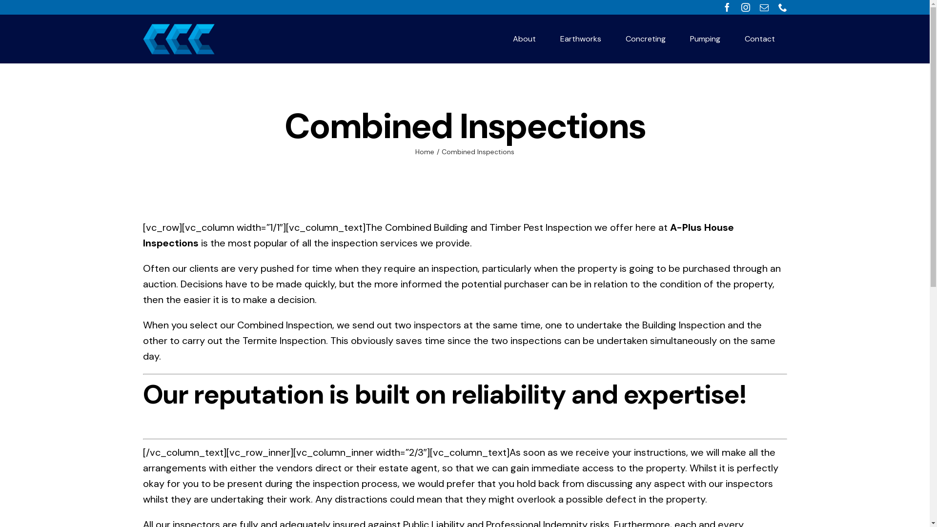 Image resolution: width=937 pixels, height=527 pixels. What do you see at coordinates (705, 39) in the screenshot?
I see `Pumping` at bounding box center [705, 39].